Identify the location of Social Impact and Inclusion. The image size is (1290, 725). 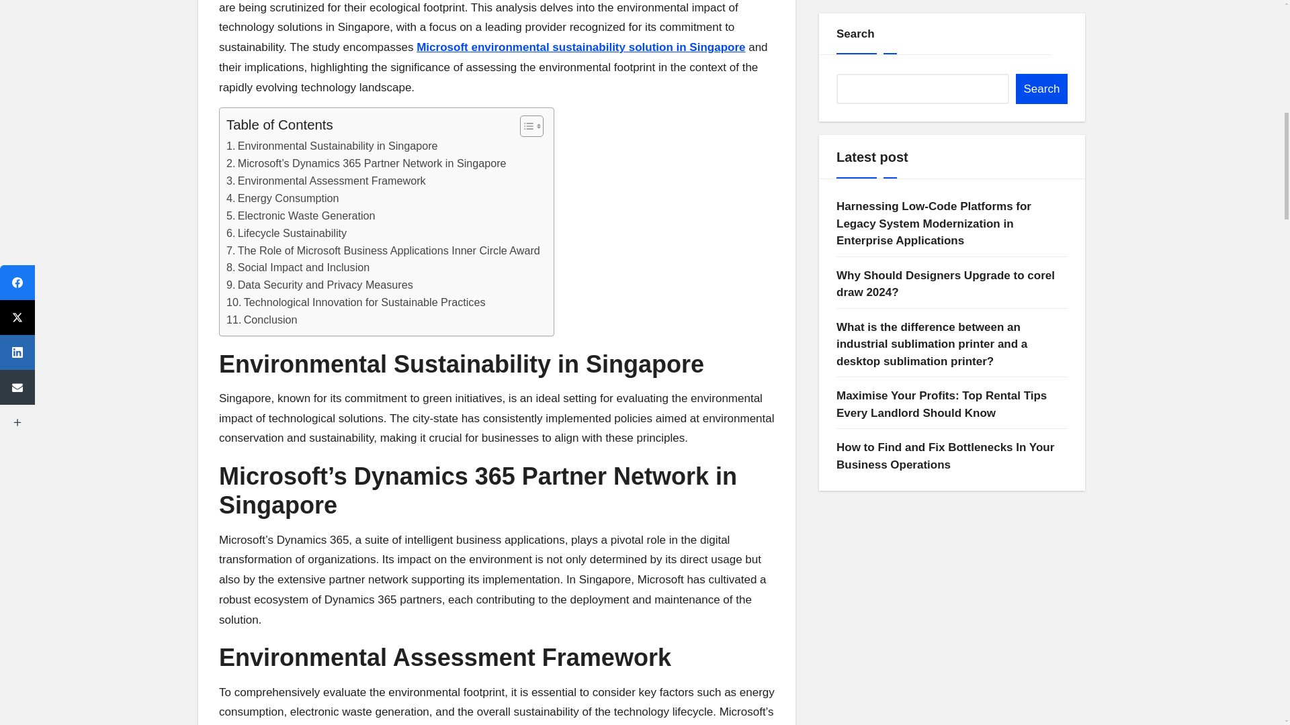
(298, 267).